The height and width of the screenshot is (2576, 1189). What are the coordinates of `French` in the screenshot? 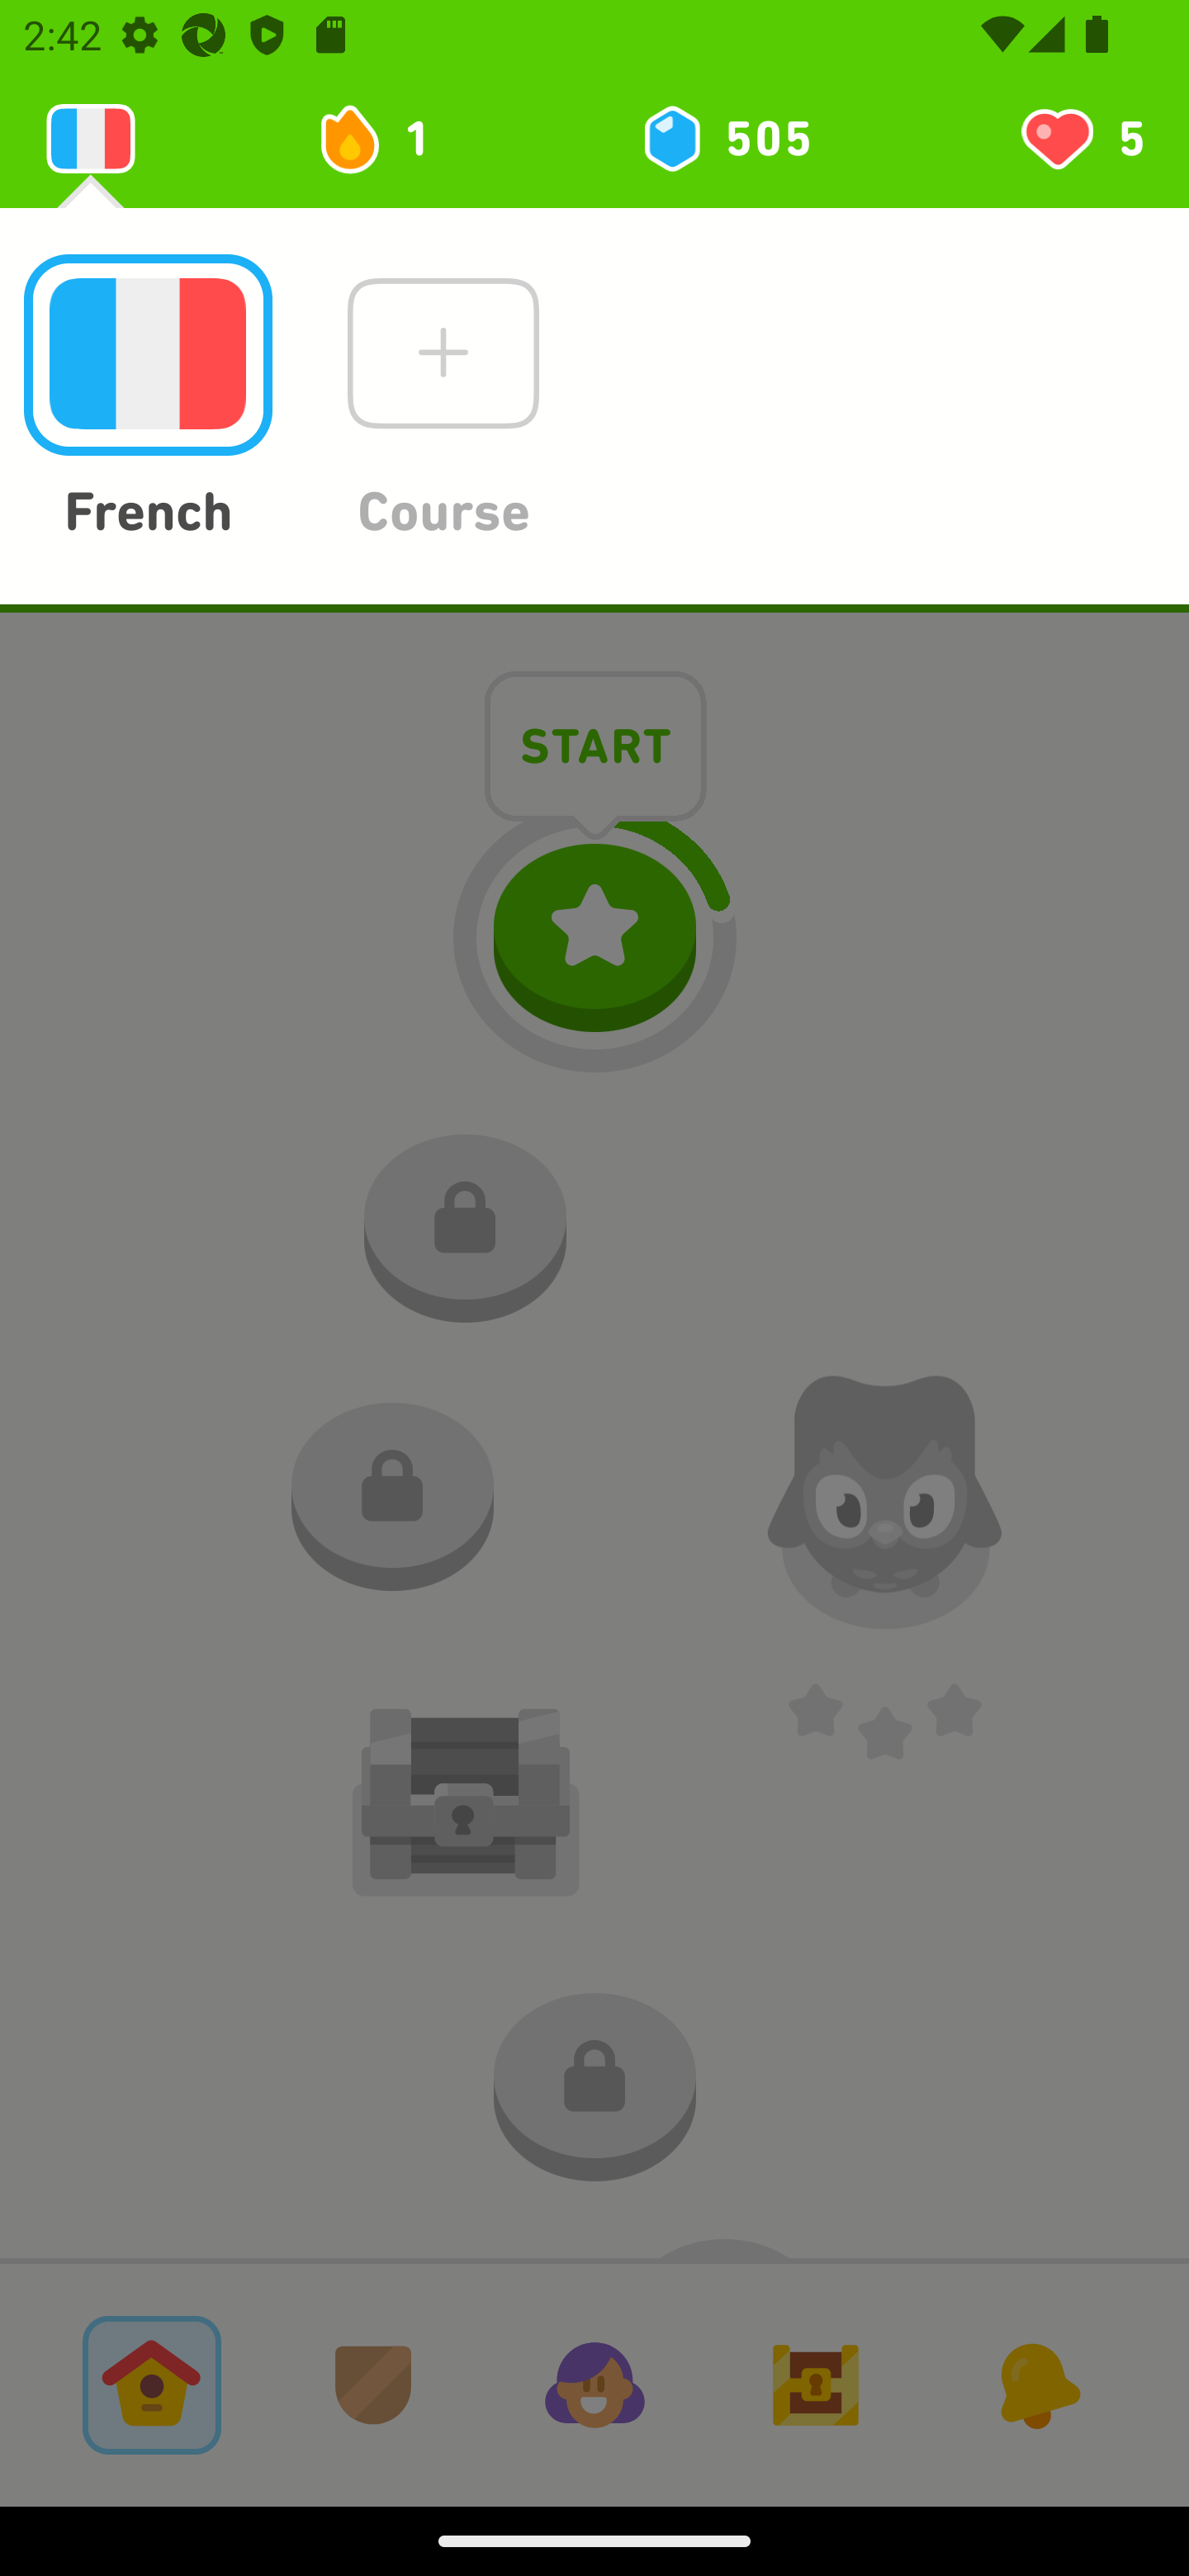 It's located at (147, 399).